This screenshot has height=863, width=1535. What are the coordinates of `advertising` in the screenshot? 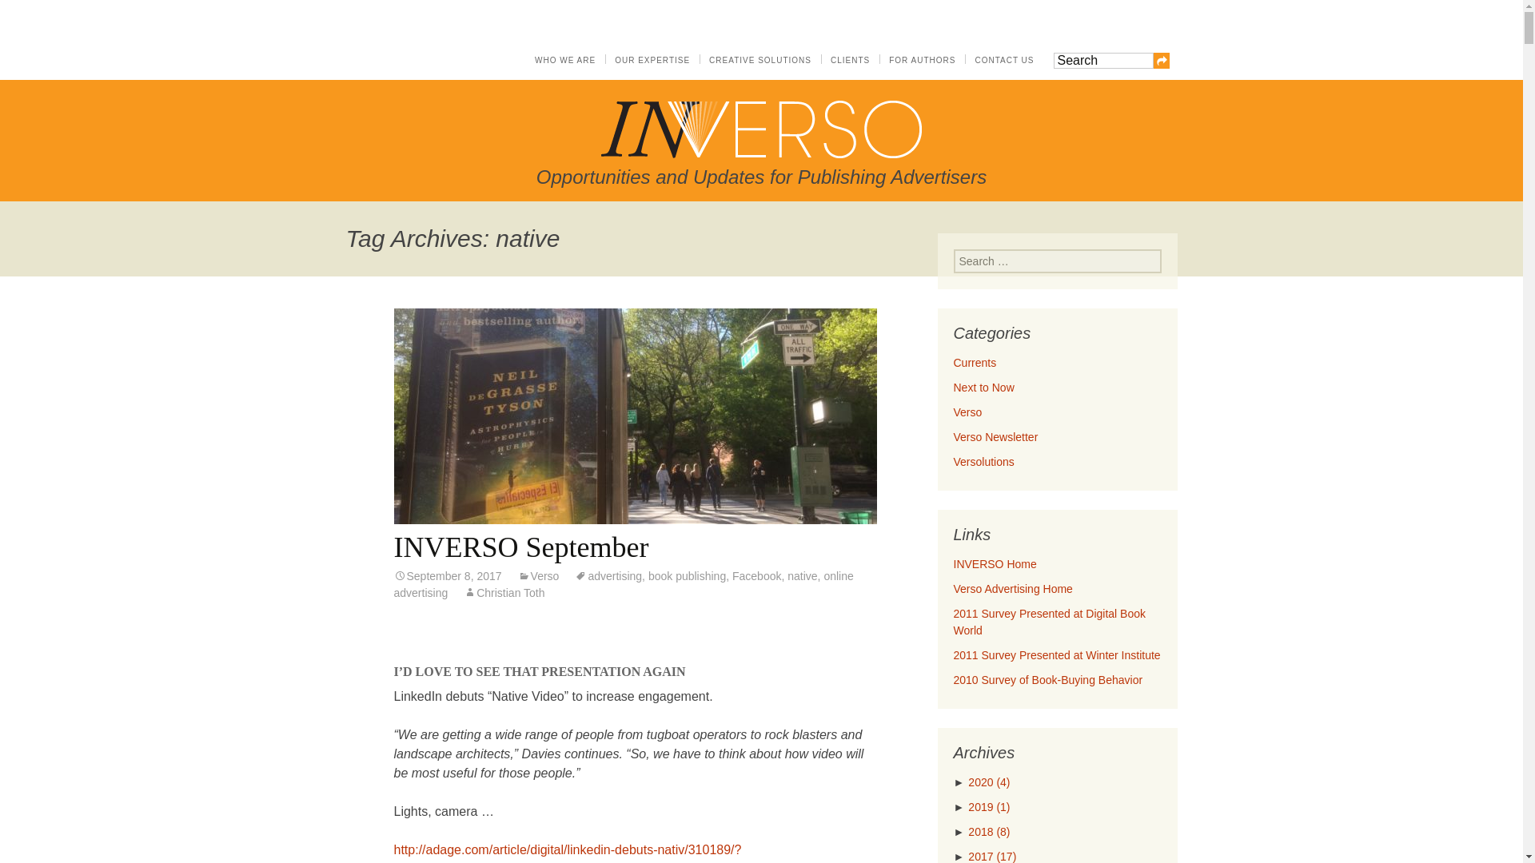 It's located at (608, 575).